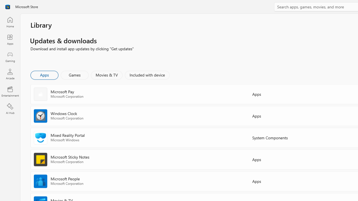  Describe the element at coordinates (107, 75) in the screenshot. I see `Movies & TV` at that location.